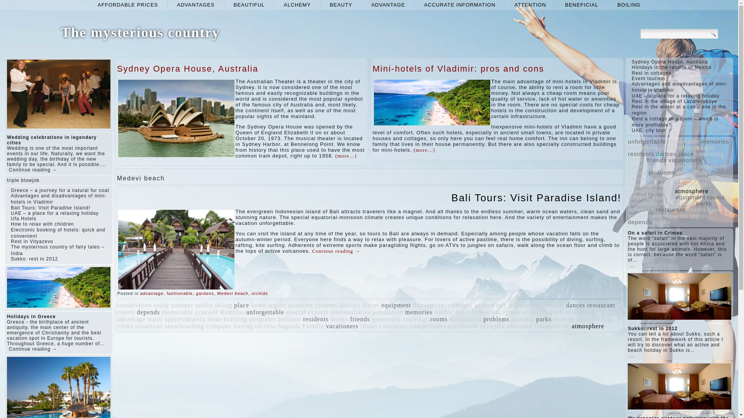 The width and height of the screenshot is (744, 418). I want to click on accurate information, so click(459, 5).